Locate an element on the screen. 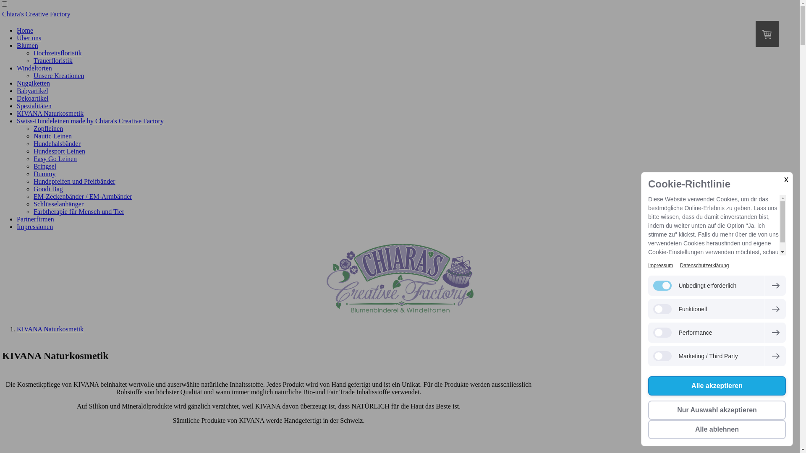 The height and width of the screenshot is (453, 806). Impressum is located at coordinates (661, 266).